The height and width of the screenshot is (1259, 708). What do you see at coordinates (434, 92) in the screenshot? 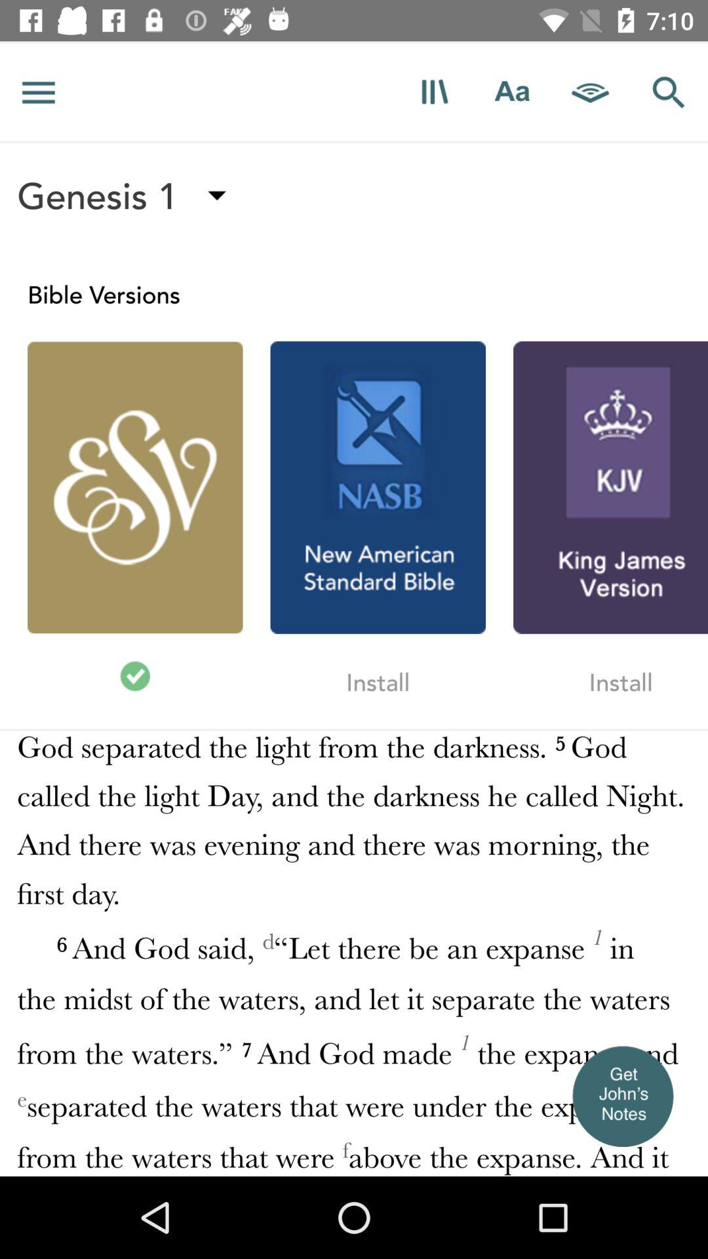
I see `click on icon` at bounding box center [434, 92].